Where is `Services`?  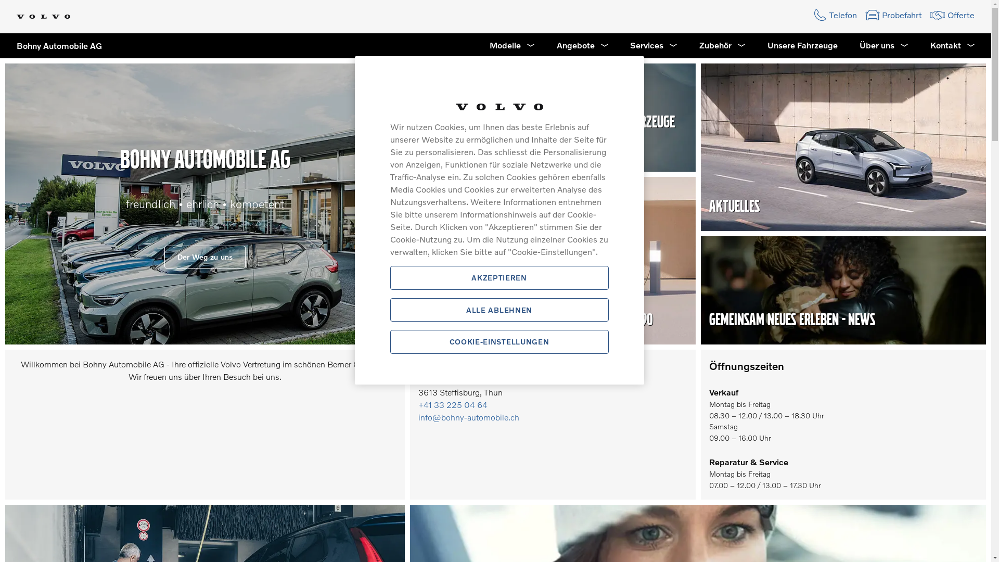
Services is located at coordinates (654, 46).